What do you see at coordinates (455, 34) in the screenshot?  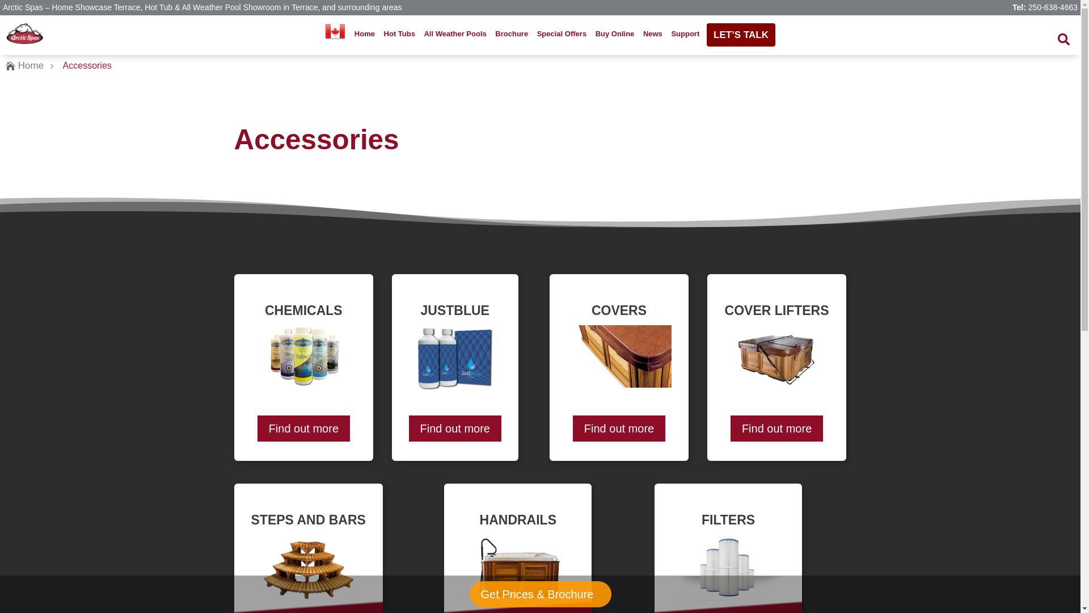 I see `All Weather Pools` at bounding box center [455, 34].